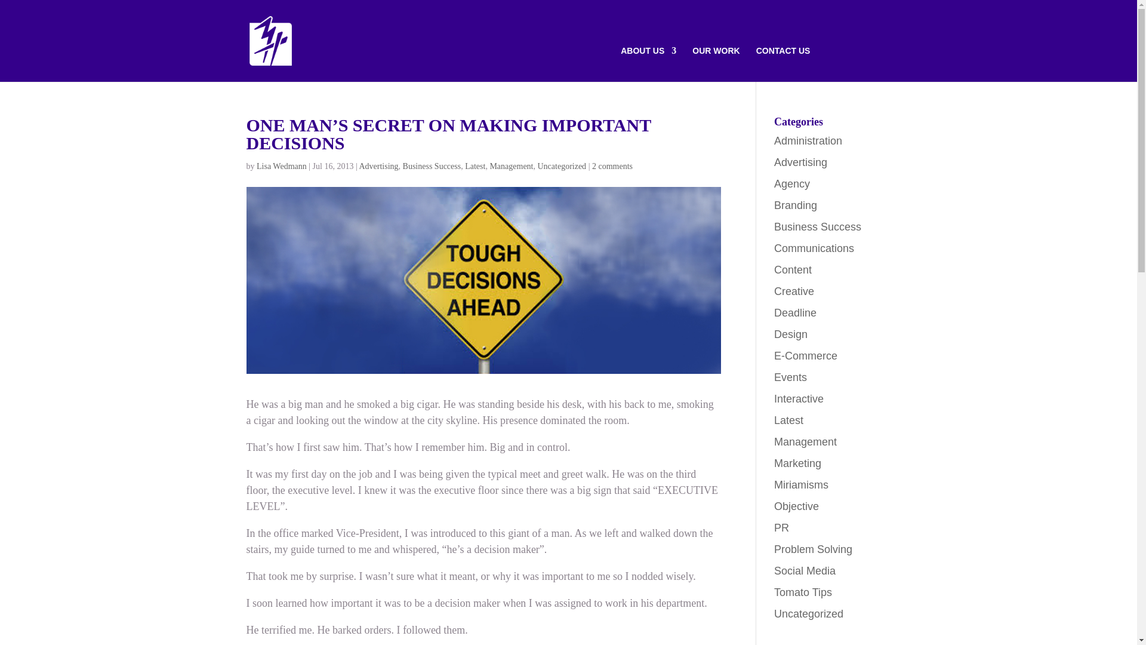 The height and width of the screenshot is (645, 1146). Describe the element at coordinates (792, 184) in the screenshot. I see `Agency` at that location.